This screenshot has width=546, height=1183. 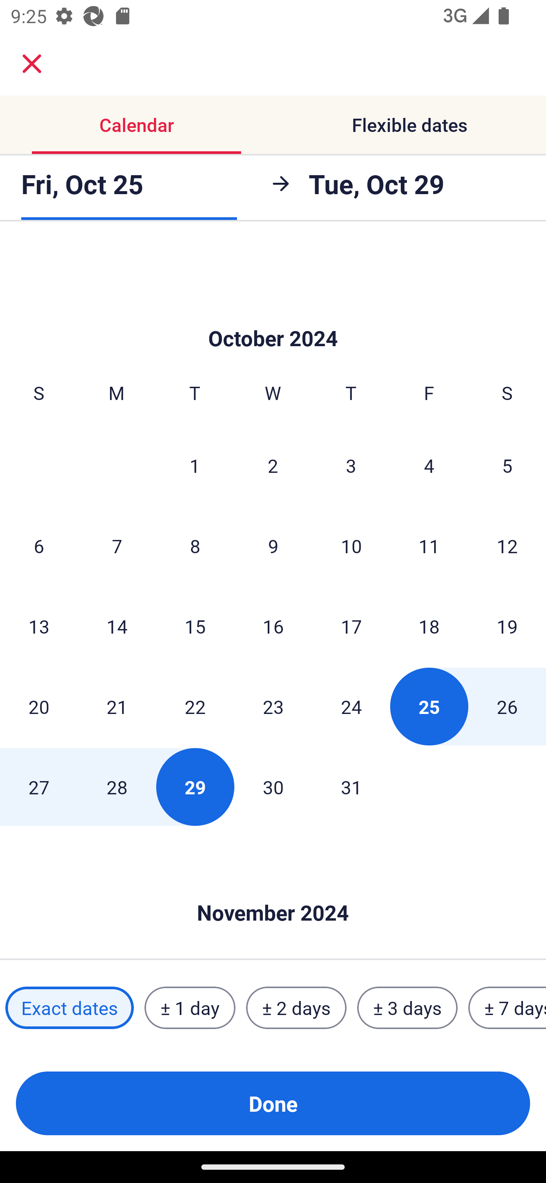 What do you see at coordinates (507, 1008) in the screenshot?
I see `± 7 days` at bounding box center [507, 1008].